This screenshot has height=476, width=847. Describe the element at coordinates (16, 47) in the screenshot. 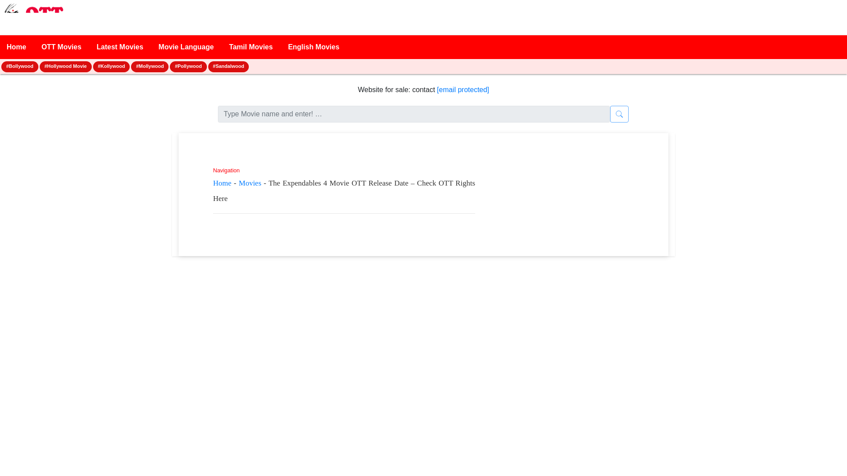

I see `Home` at that location.